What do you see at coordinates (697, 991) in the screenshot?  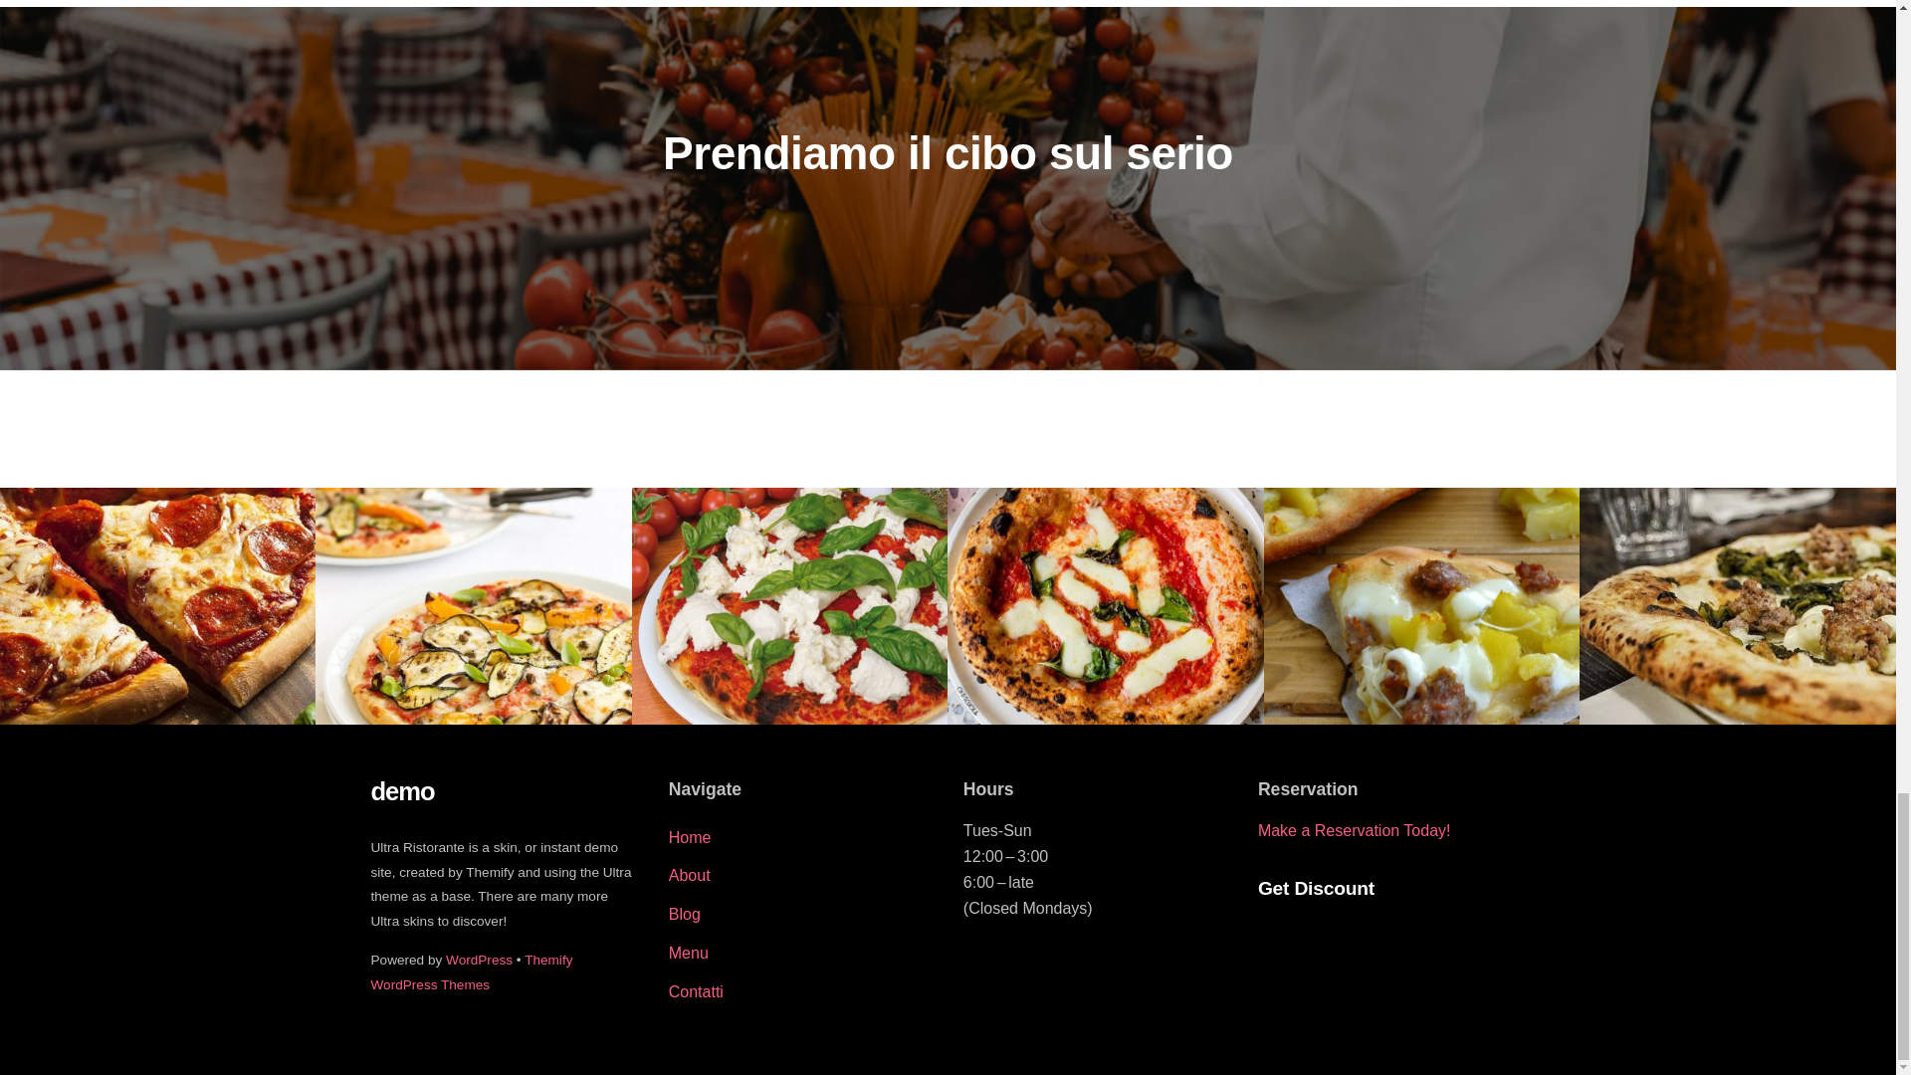 I see `Contatti` at bounding box center [697, 991].